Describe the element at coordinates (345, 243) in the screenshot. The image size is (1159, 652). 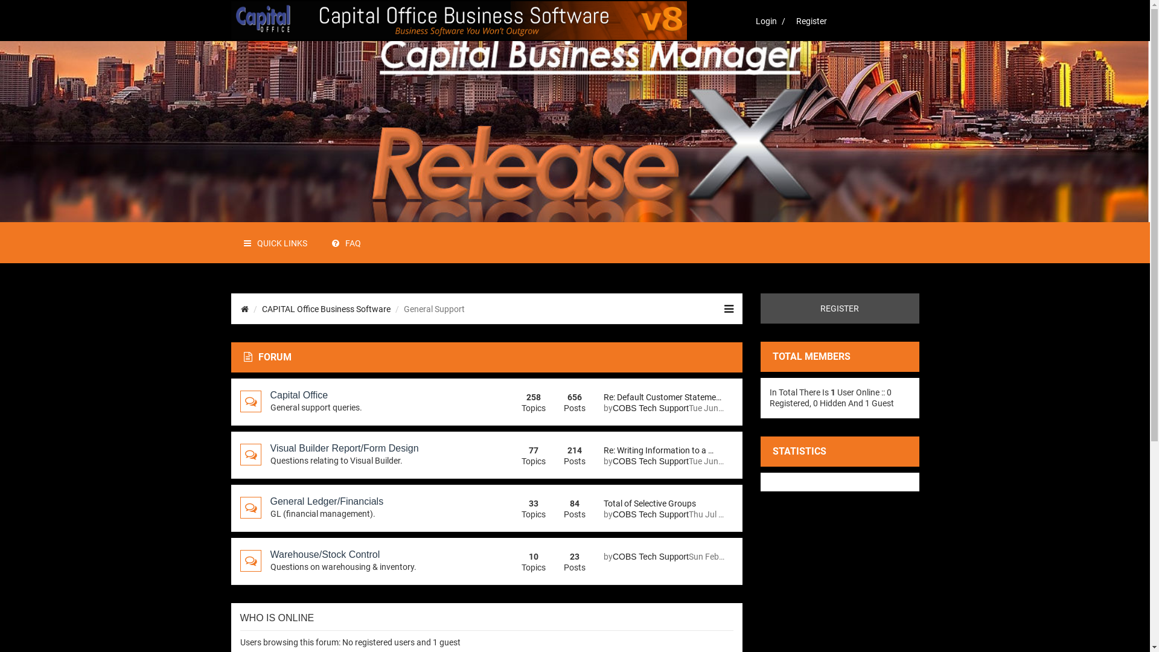
I see `FAQ` at that location.